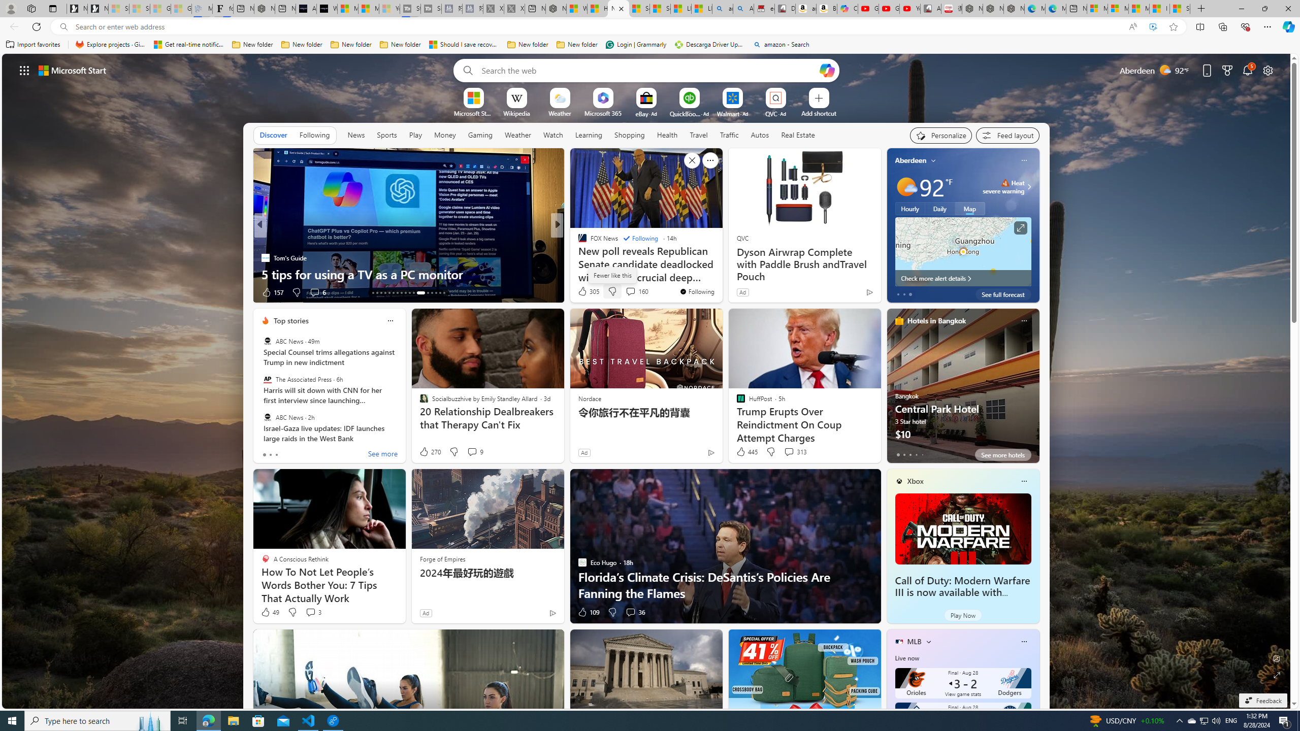  I want to click on View comments 107 Comment, so click(634, 292).